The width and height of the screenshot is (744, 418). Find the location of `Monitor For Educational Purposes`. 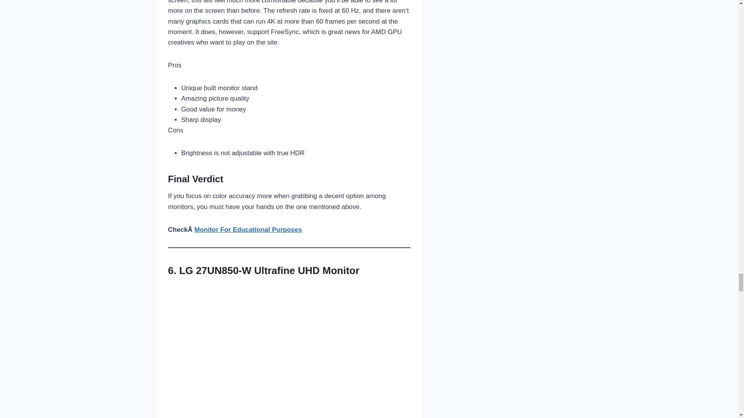

Monitor For Educational Purposes is located at coordinates (248, 230).